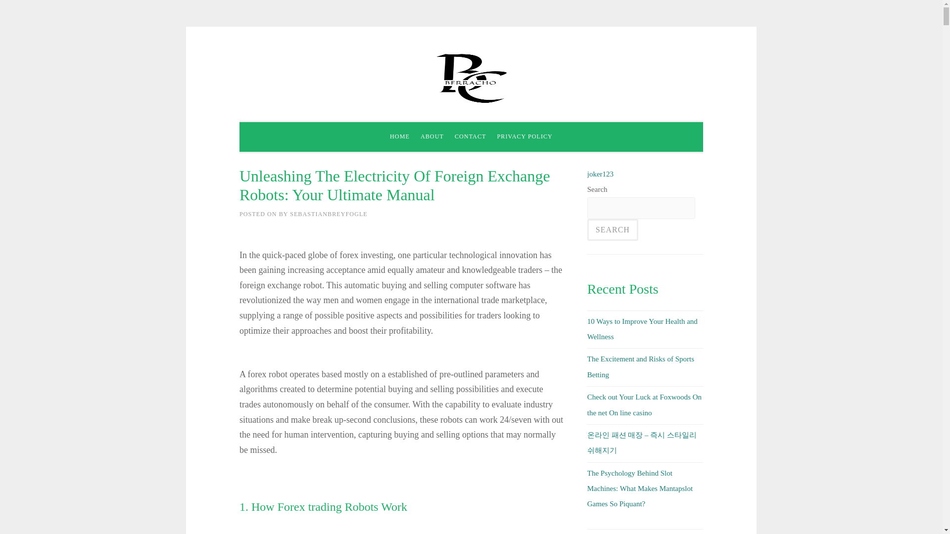 The height and width of the screenshot is (534, 950). What do you see at coordinates (400, 137) in the screenshot?
I see `HOME` at bounding box center [400, 137].